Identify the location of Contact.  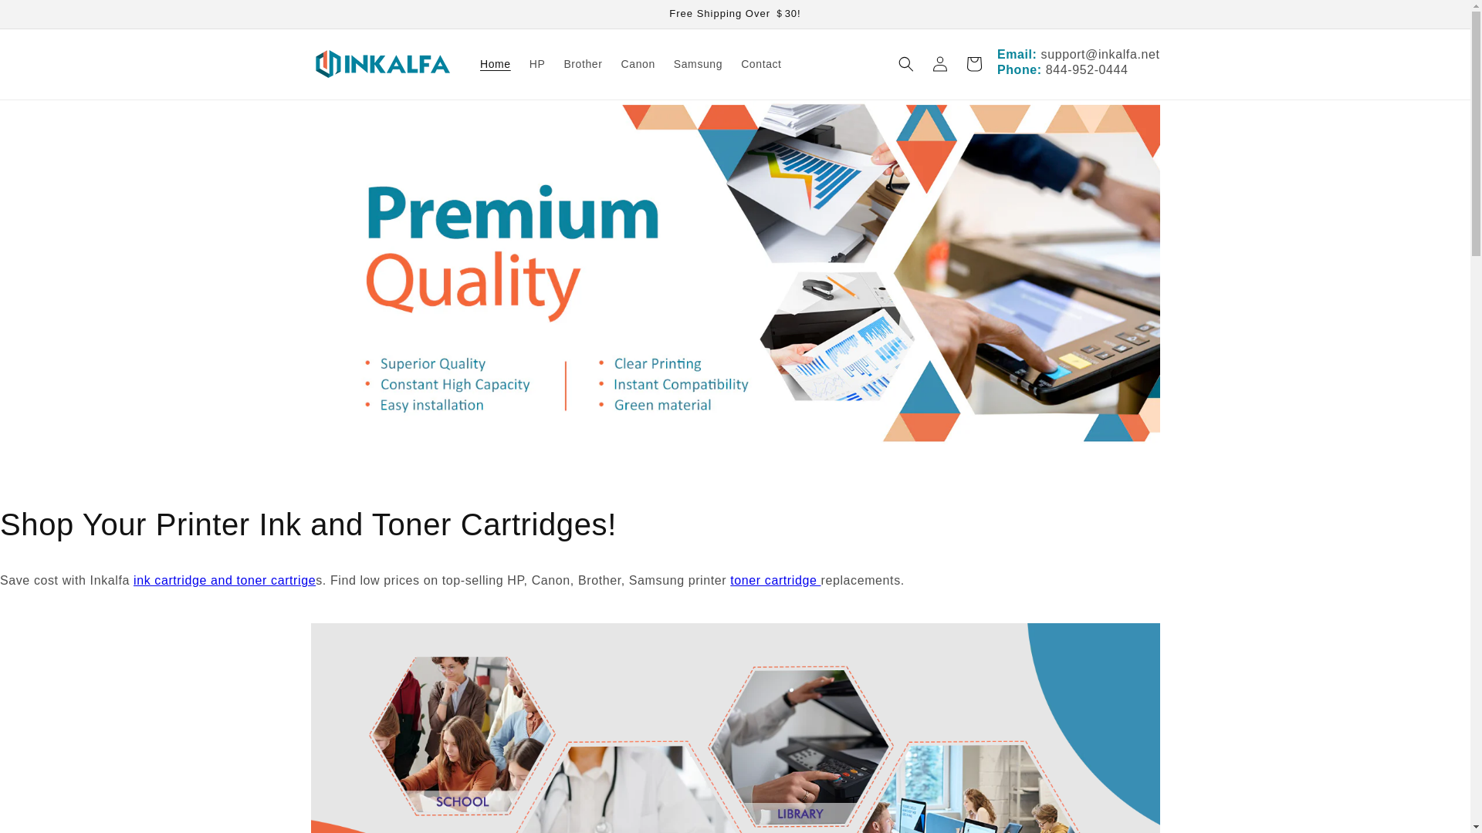
(761, 63).